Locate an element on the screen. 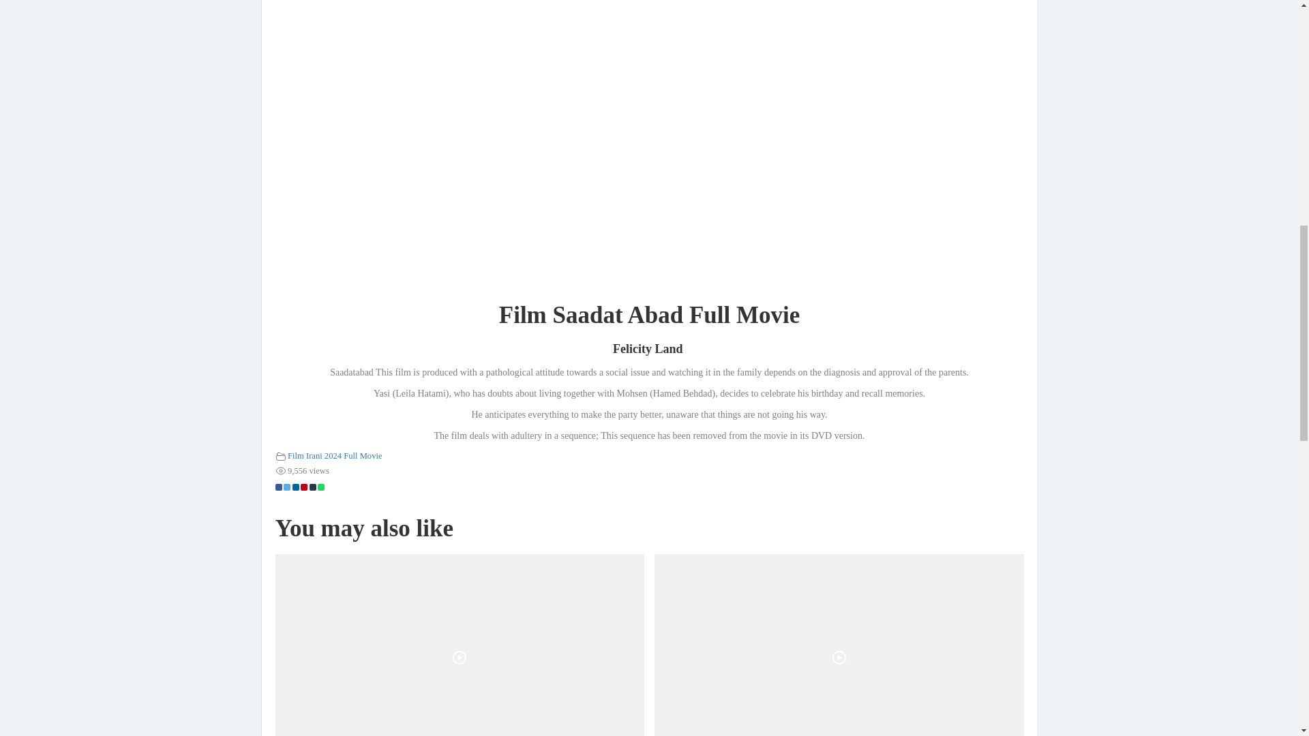  Film Irani 2024 Full Movie is located at coordinates (335, 456).